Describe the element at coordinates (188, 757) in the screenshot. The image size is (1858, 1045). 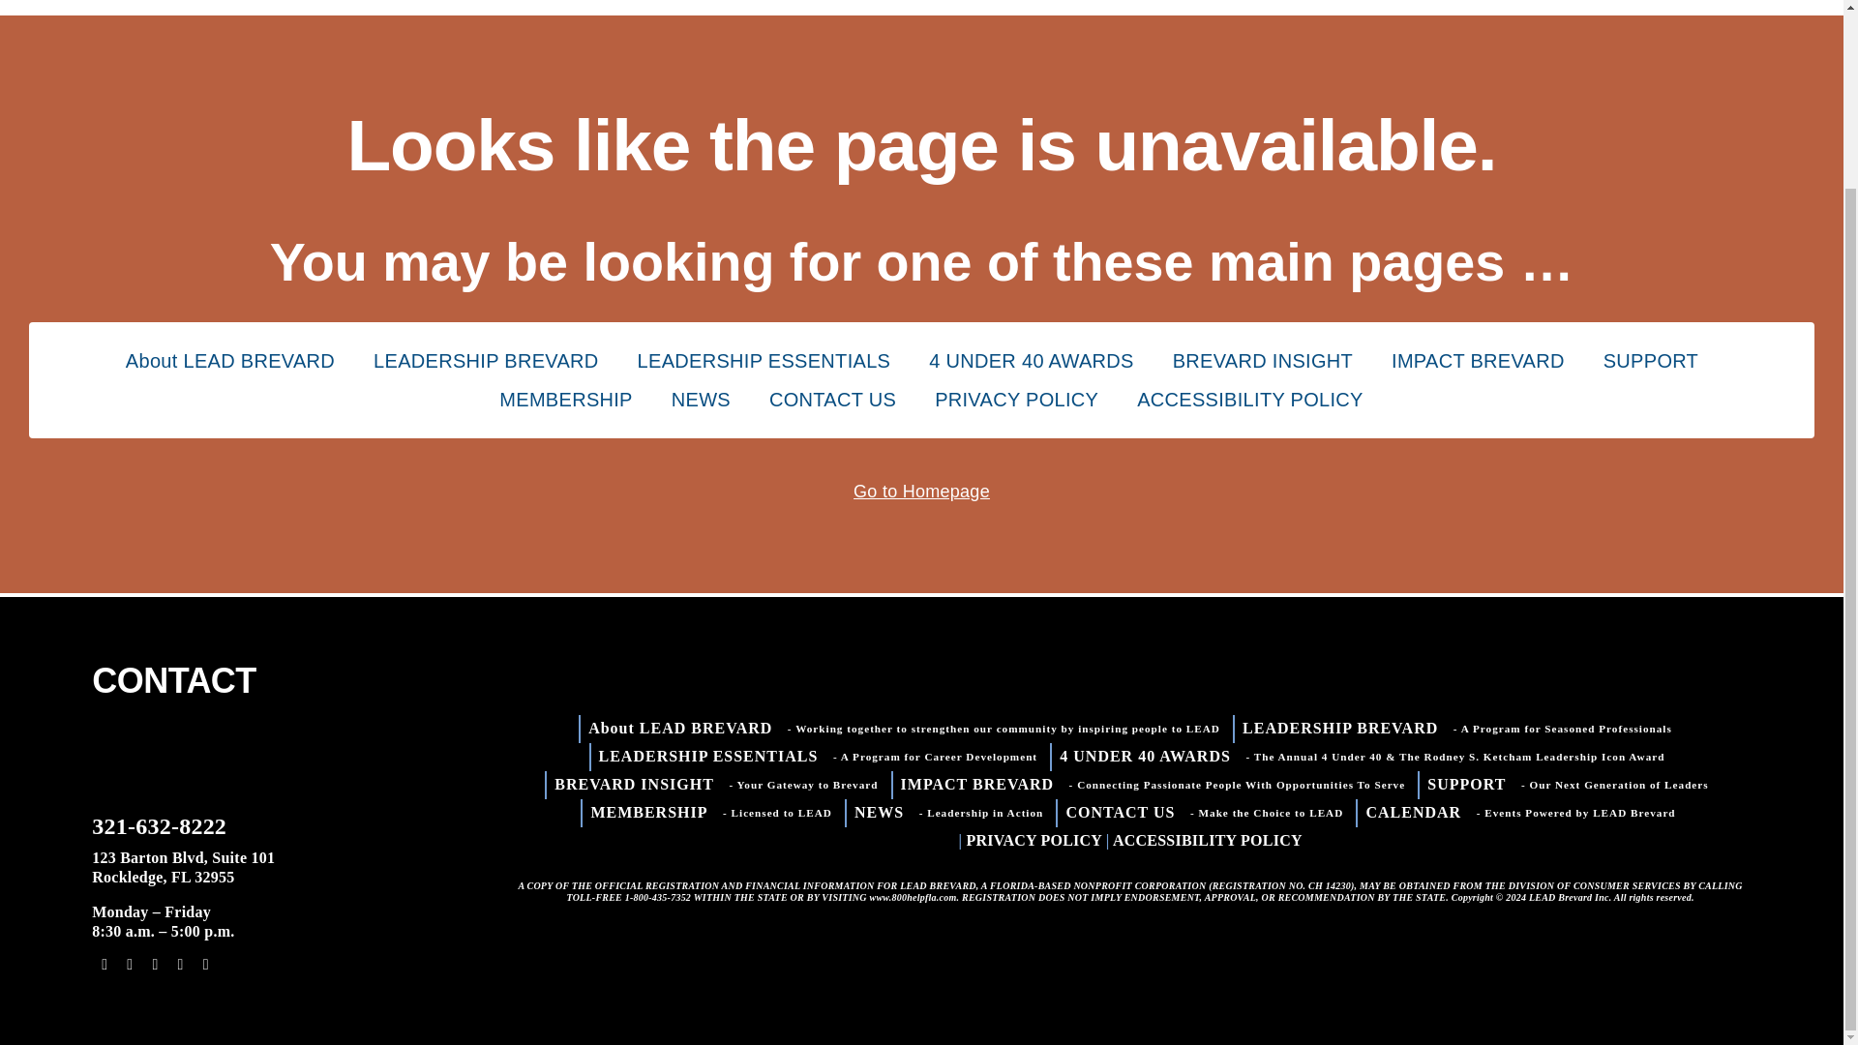
I see `LEAD-BREVARD-reversed-Logo` at that location.